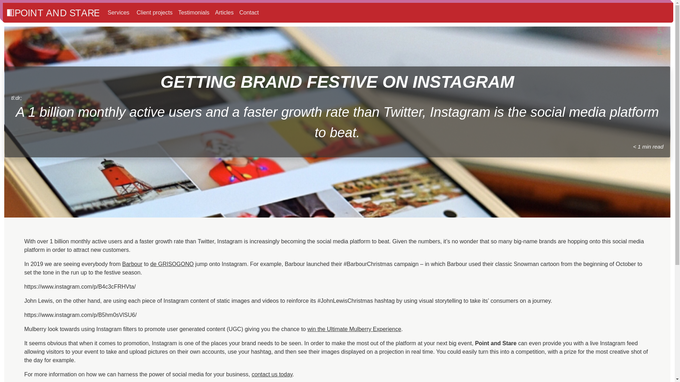  What do you see at coordinates (192, 11) in the screenshot?
I see `Testimonials` at bounding box center [192, 11].